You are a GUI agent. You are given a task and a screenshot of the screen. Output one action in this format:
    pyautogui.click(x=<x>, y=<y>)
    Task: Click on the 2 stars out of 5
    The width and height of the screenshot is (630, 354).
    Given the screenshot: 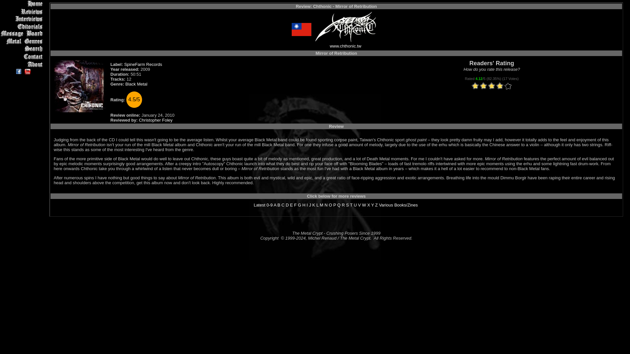 What is the action you would take?
    pyautogui.click(x=479, y=86)
    